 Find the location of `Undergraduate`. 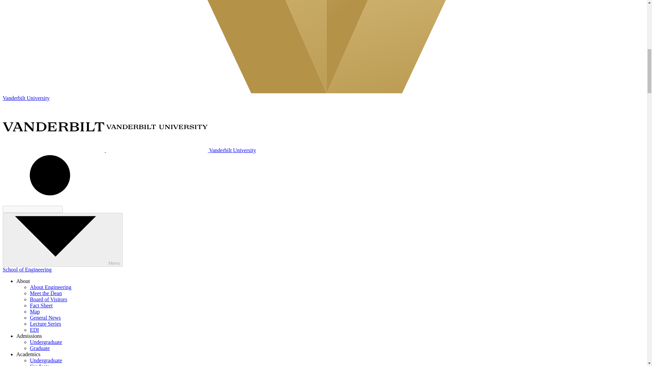

Undergraduate is located at coordinates (46, 361).